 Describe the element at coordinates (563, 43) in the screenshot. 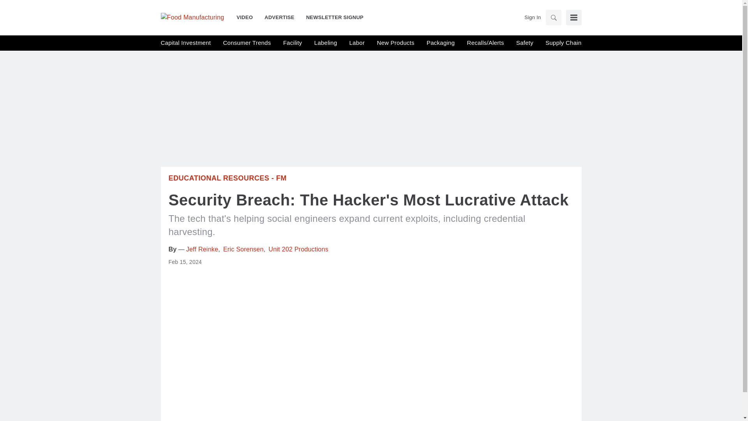

I see `Supply Chain` at that location.